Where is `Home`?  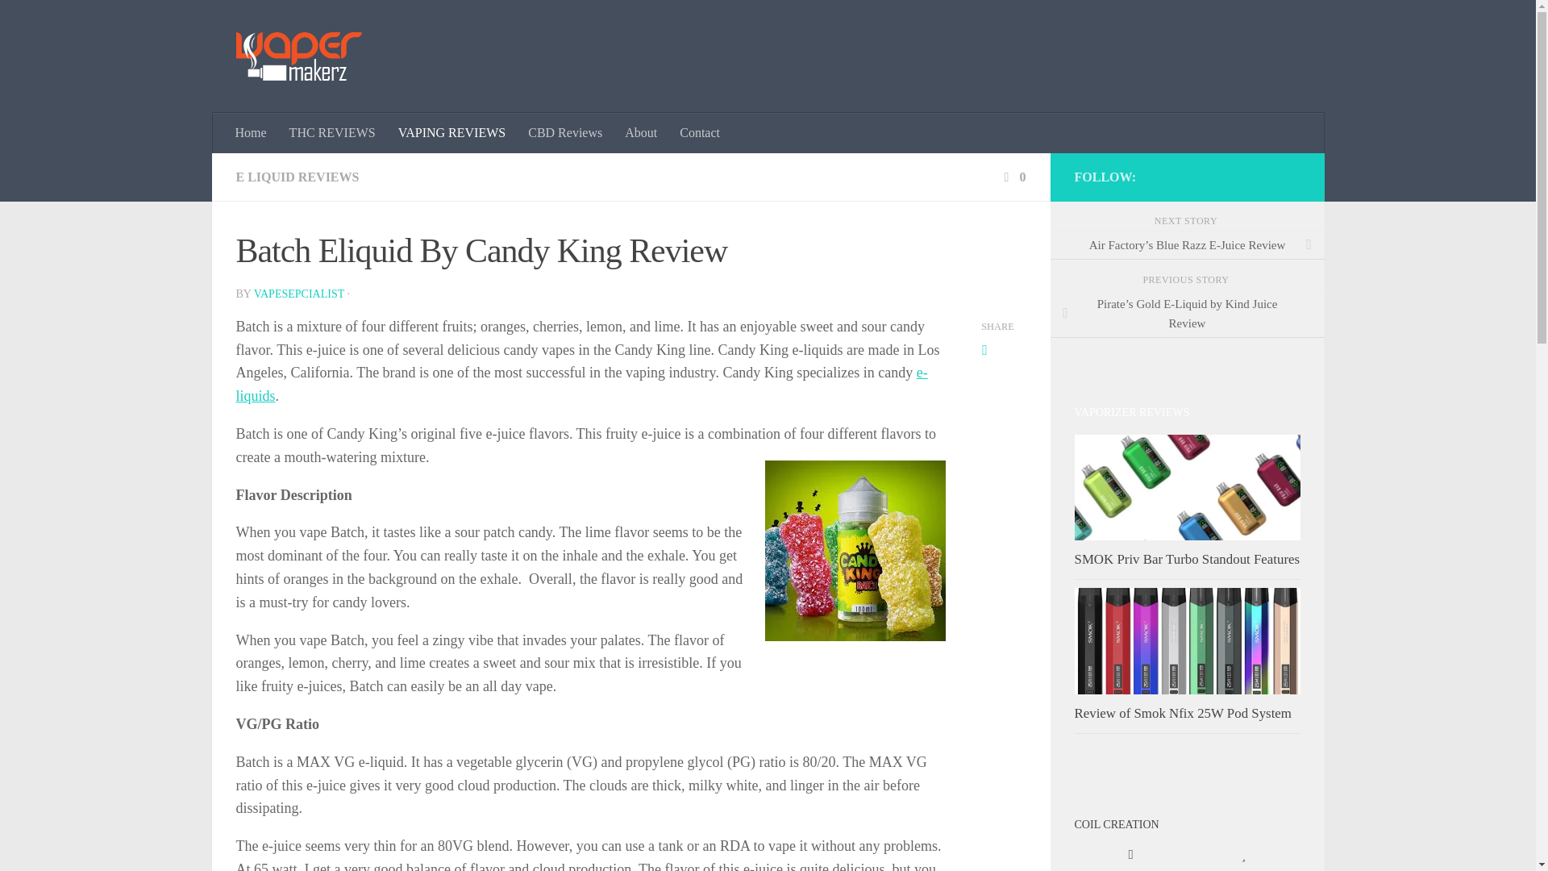
Home is located at coordinates (252, 133).